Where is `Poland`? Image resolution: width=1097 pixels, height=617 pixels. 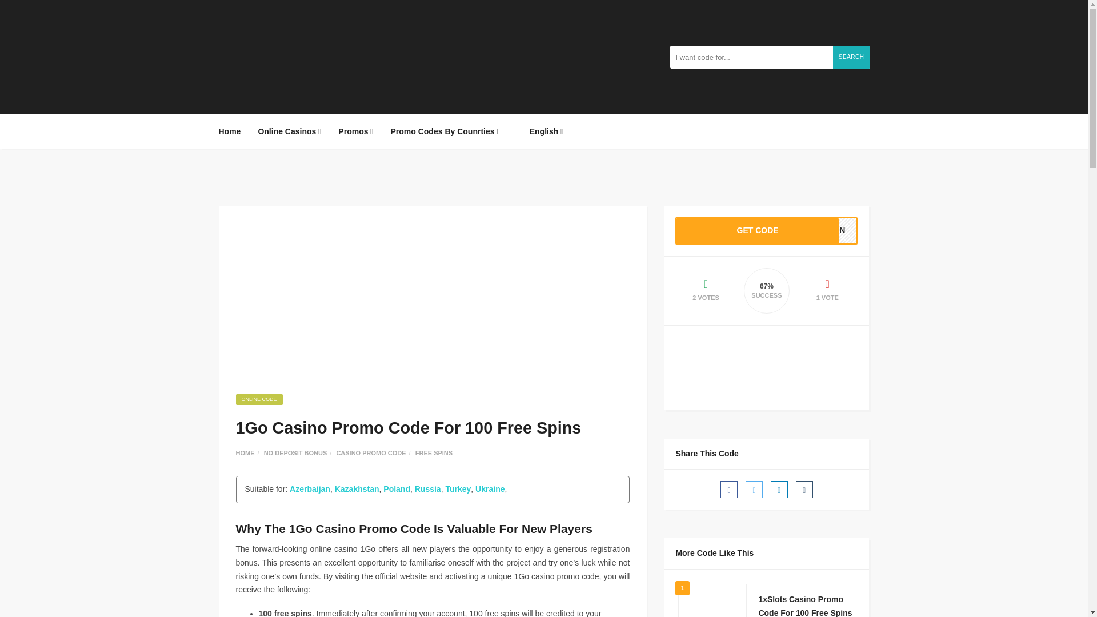 Poland is located at coordinates (397, 489).